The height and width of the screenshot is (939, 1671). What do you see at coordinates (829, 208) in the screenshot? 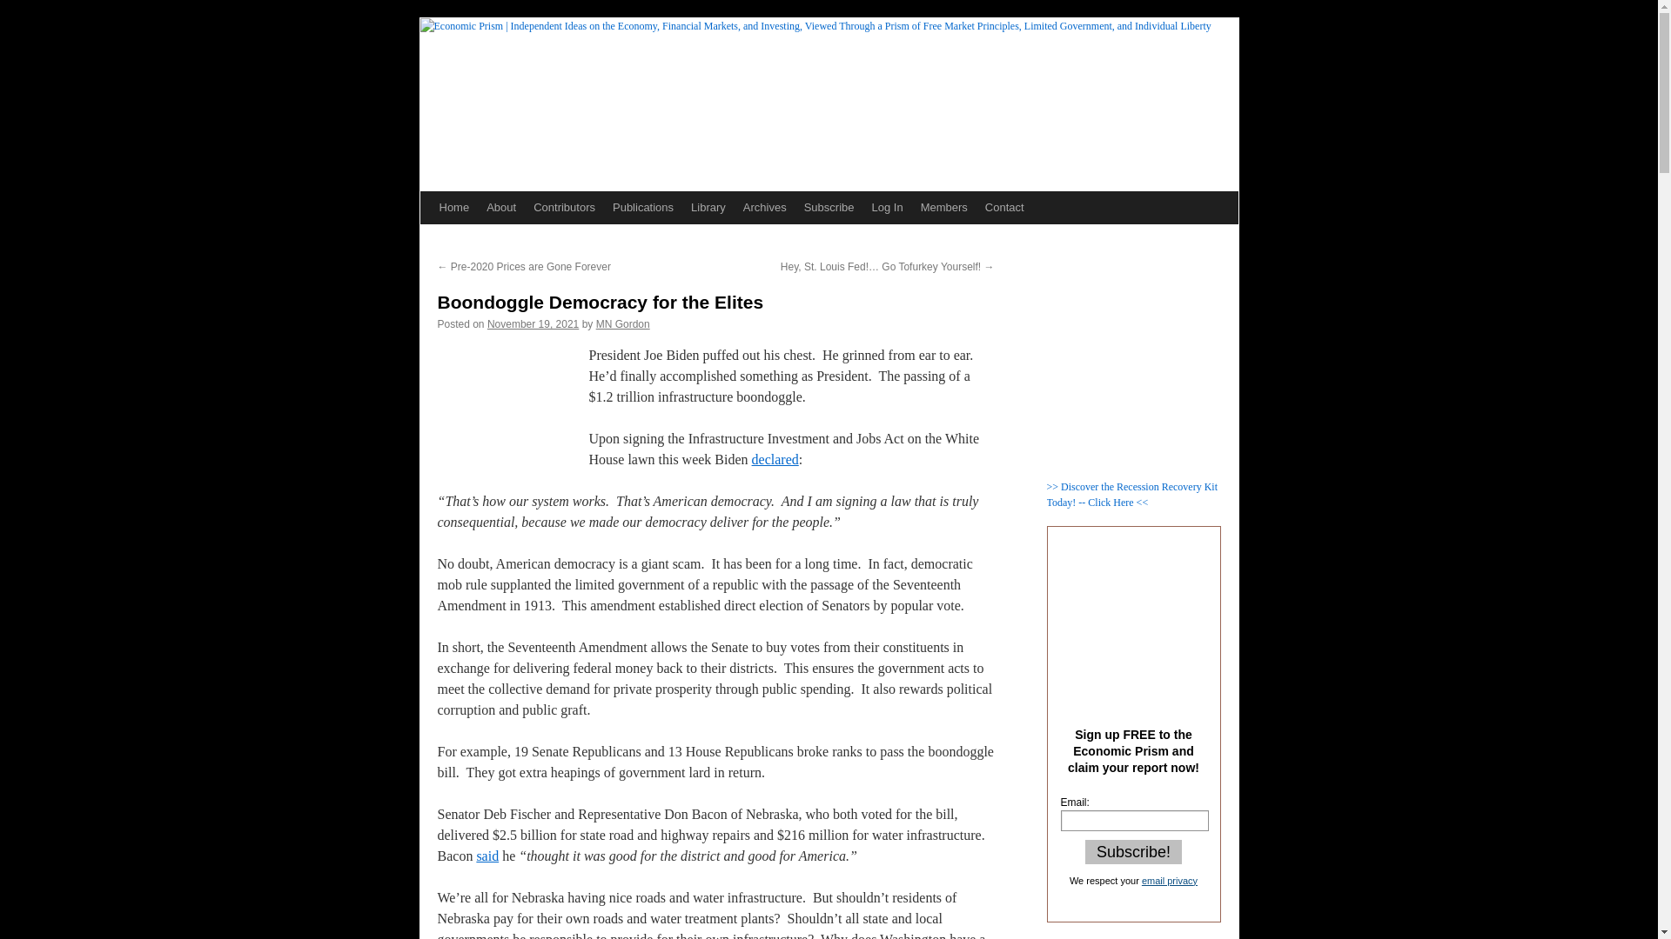
I see `Subscribe` at bounding box center [829, 208].